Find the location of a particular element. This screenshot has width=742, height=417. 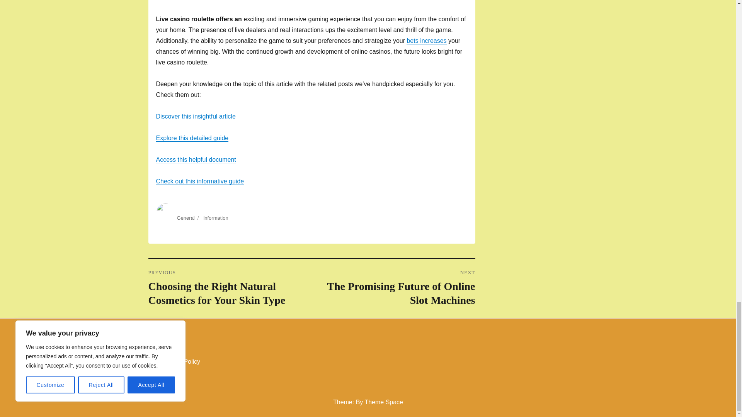

Access this helpful document is located at coordinates (393, 288).